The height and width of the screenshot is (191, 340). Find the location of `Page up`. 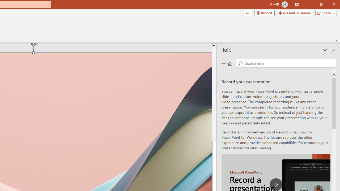

Page up is located at coordinates (214, 94).